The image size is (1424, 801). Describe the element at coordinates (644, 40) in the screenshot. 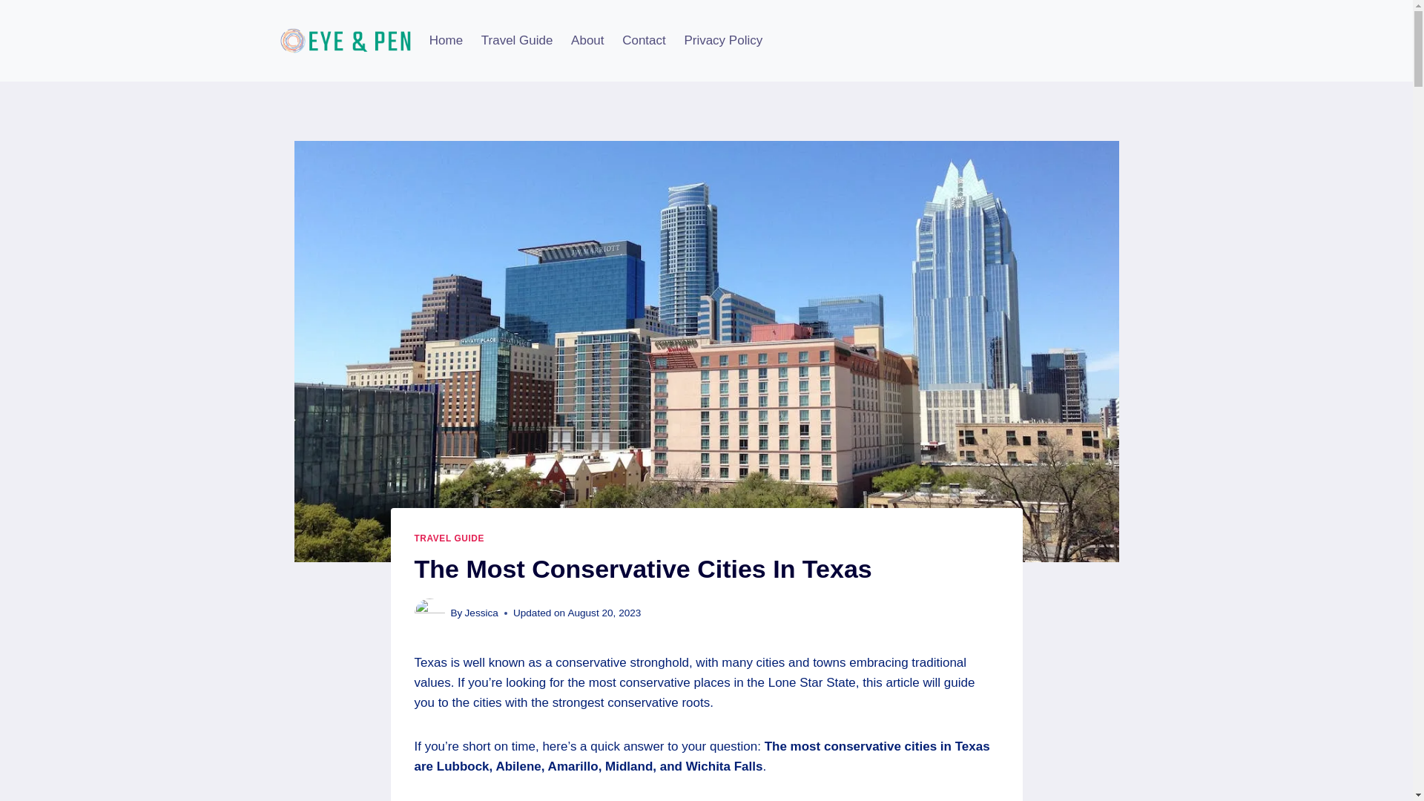

I see `Contact` at that location.